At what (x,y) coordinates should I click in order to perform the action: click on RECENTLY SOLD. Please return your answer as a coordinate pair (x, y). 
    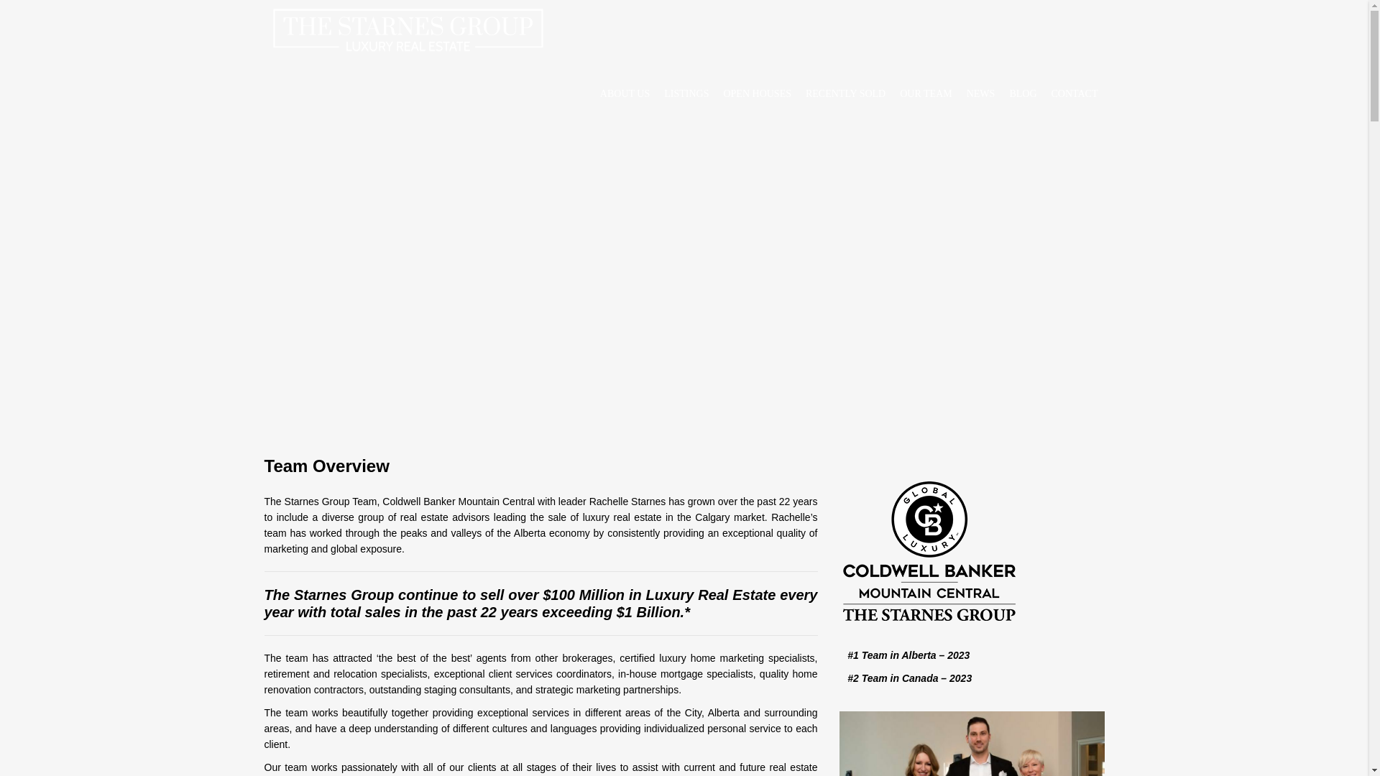
    Looking at the image, I should click on (845, 94).